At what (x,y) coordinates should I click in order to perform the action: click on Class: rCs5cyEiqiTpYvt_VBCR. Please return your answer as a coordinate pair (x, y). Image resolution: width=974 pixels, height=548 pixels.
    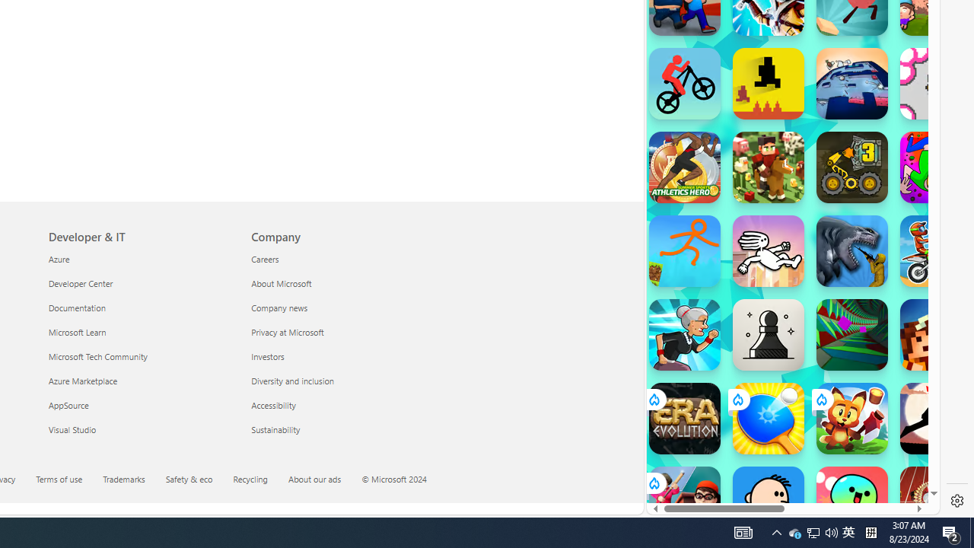
    Looking at the image, I should click on (653, 483).